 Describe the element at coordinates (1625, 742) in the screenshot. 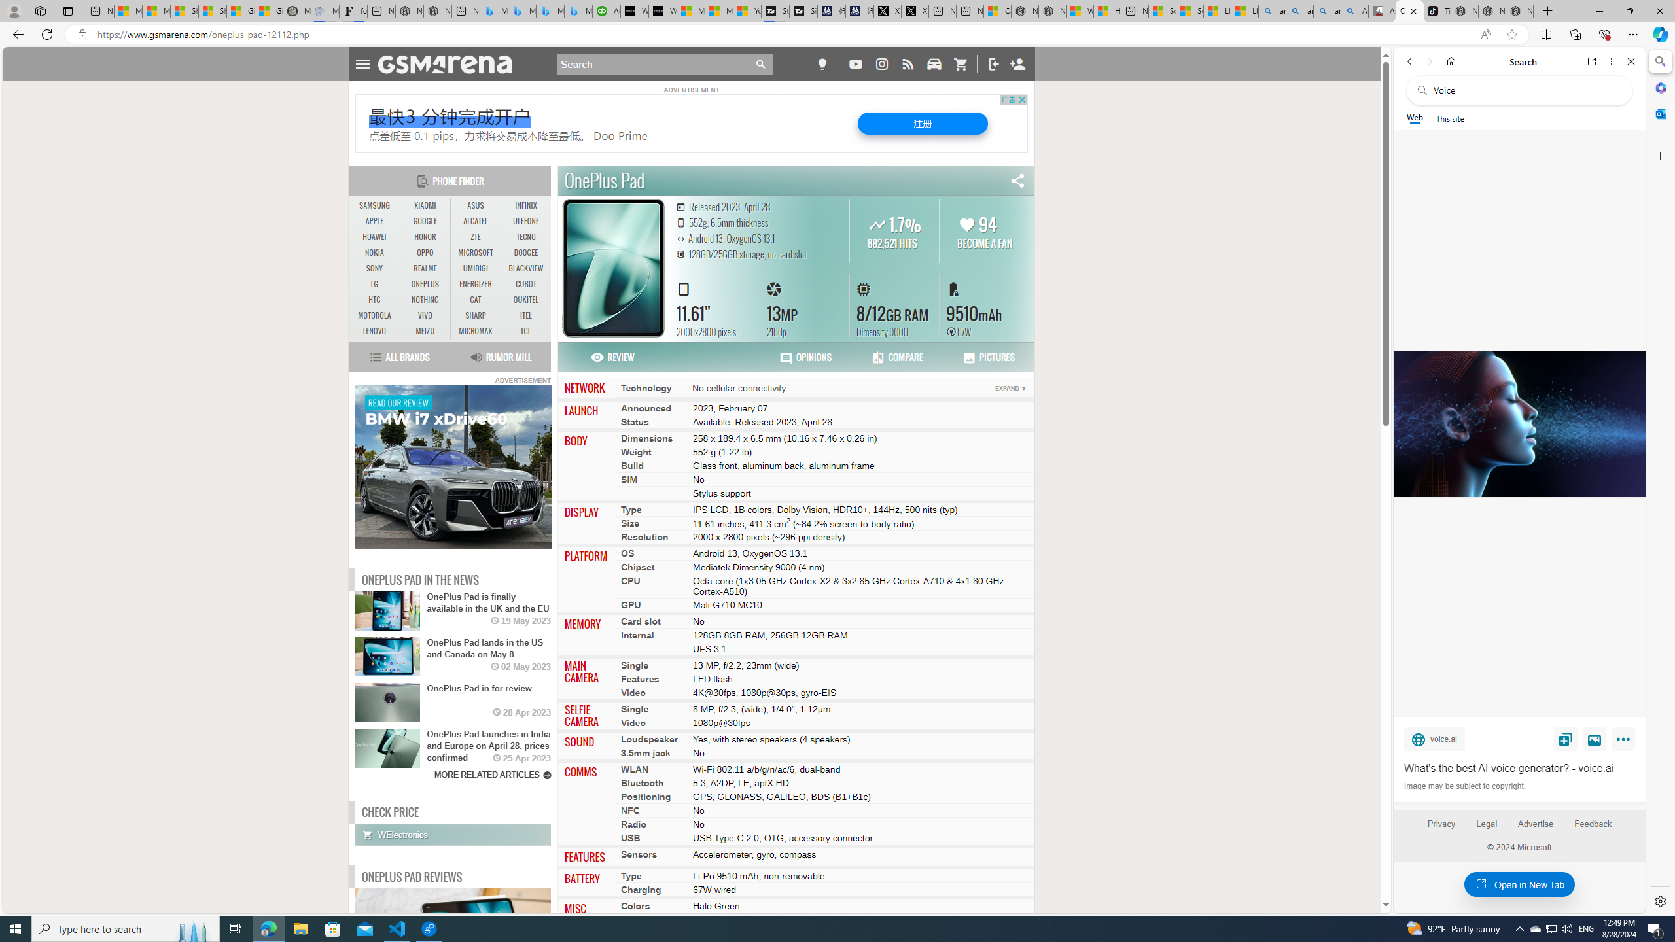

I see `More` at that location.